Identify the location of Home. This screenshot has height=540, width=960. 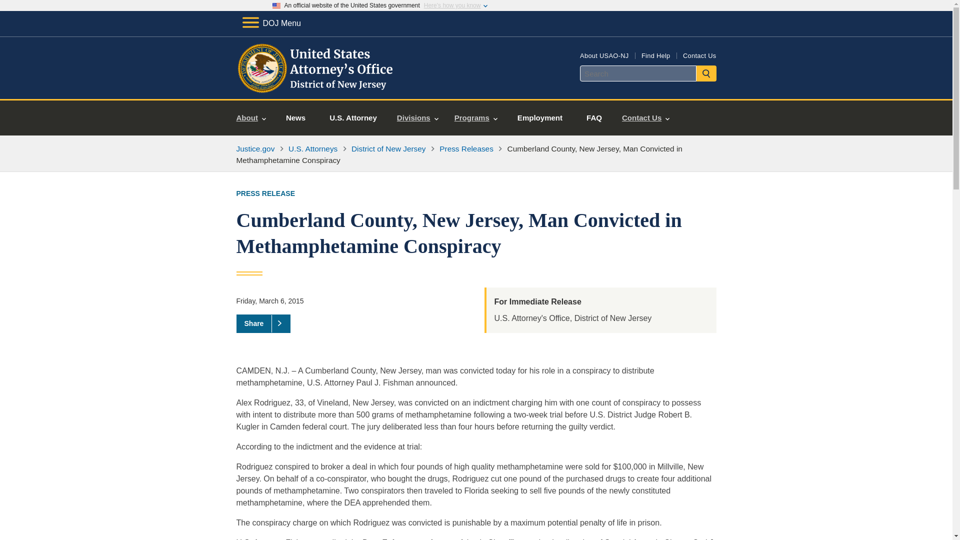
(317, 87).